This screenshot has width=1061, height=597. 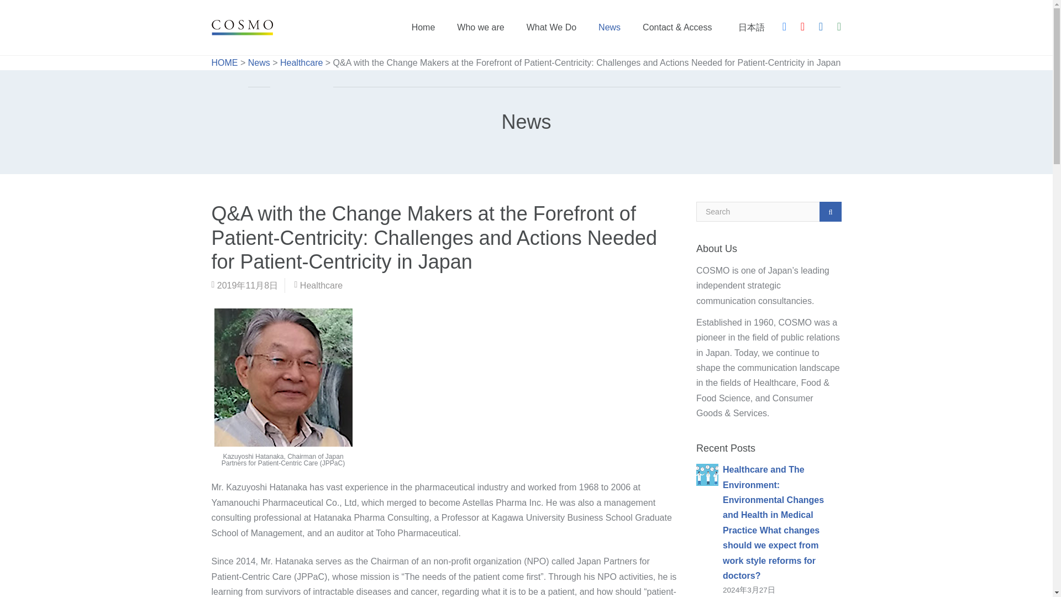 I want to click on News, so click(x=259, y=62).